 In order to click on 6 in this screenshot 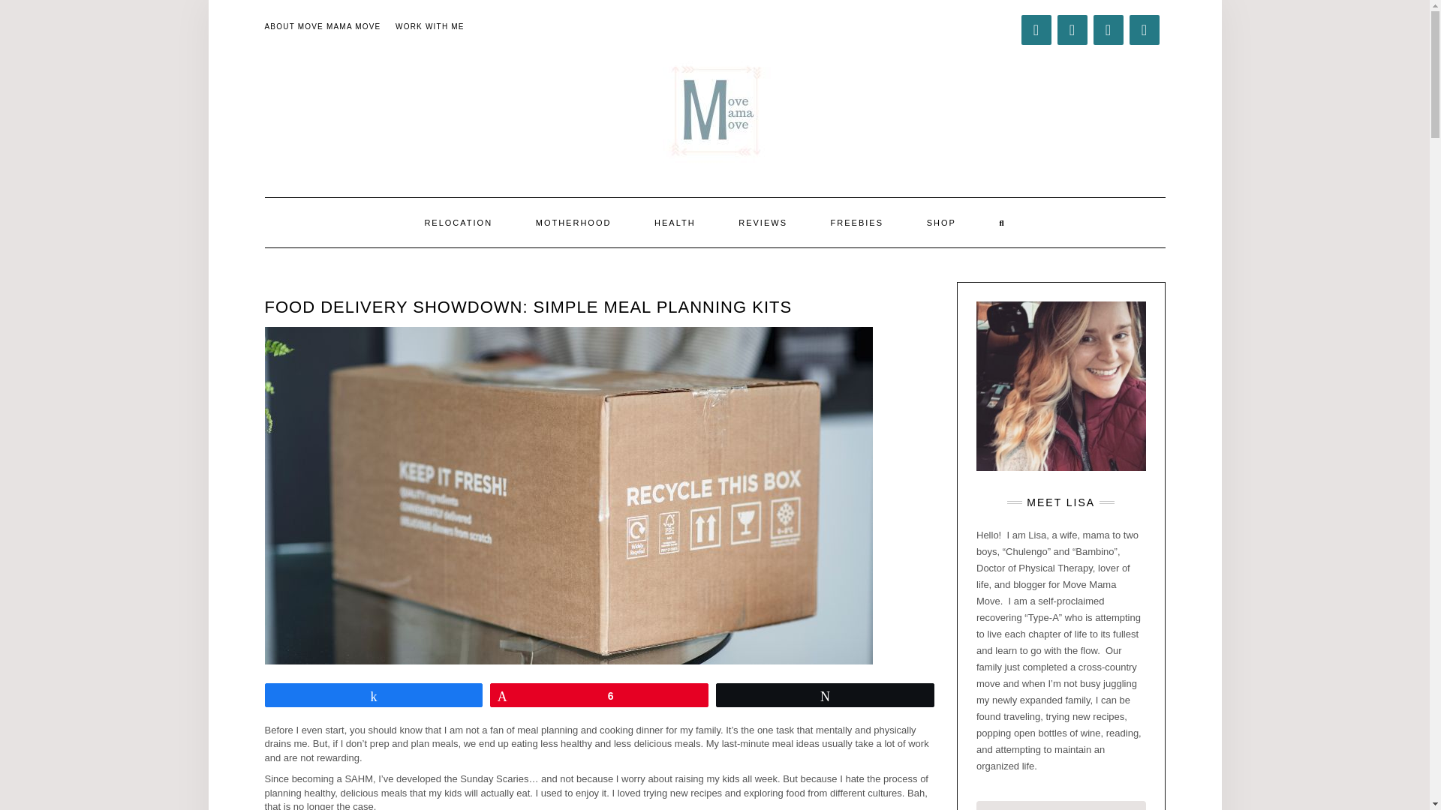, I will do `click(599, 694)`.